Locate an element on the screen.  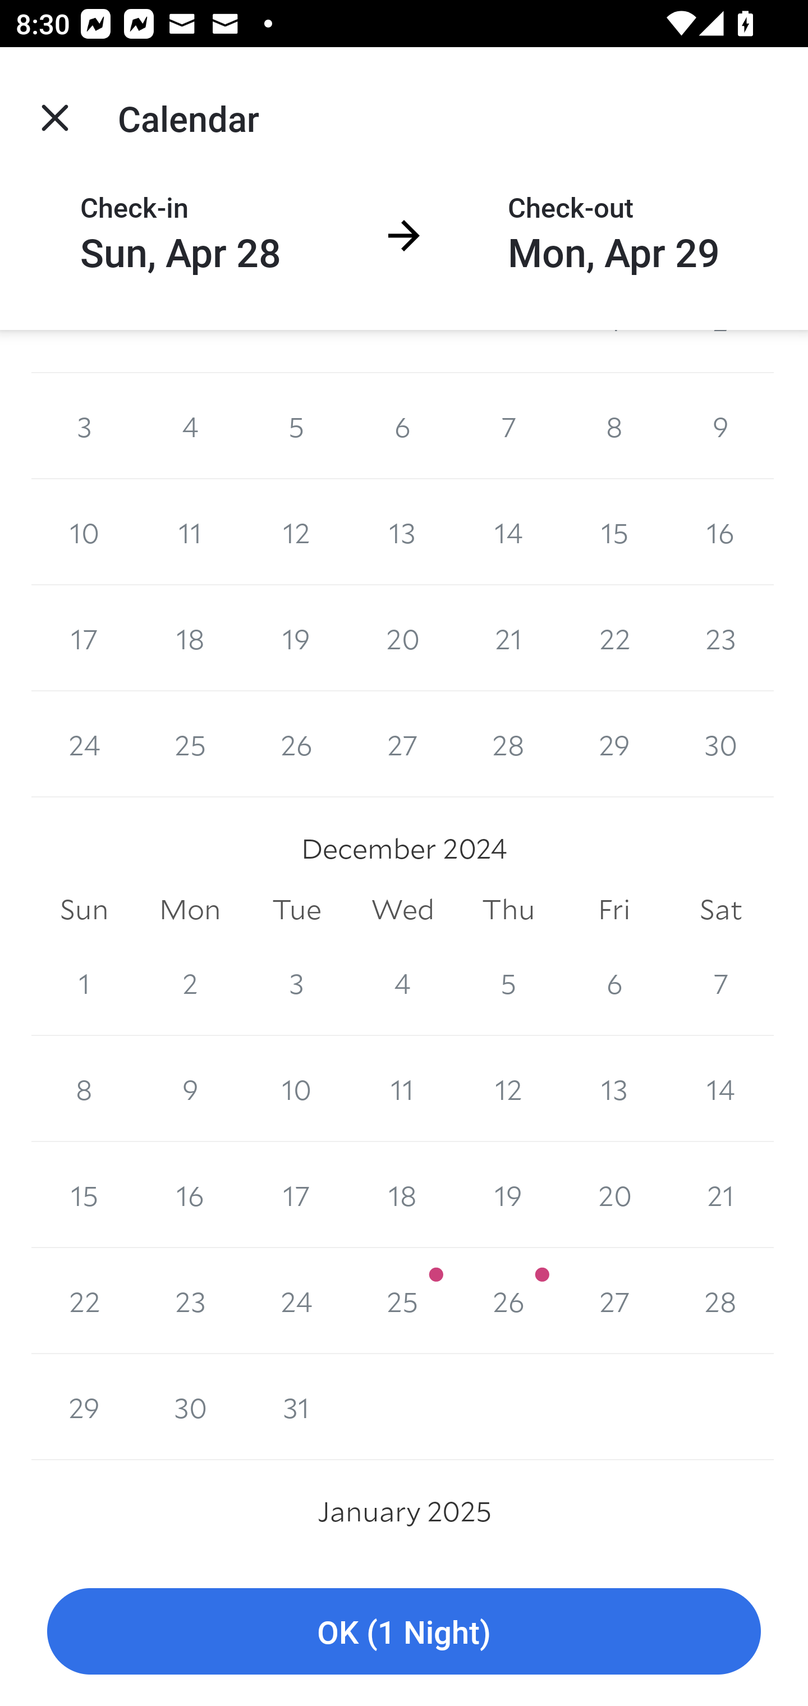
23 23 November 2024 is located at coordinates (720, 638).